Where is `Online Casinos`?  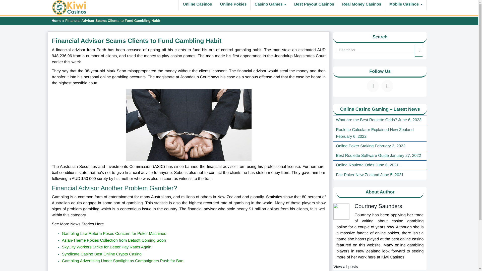
Online Casinos is located at coordinates (197, 5).